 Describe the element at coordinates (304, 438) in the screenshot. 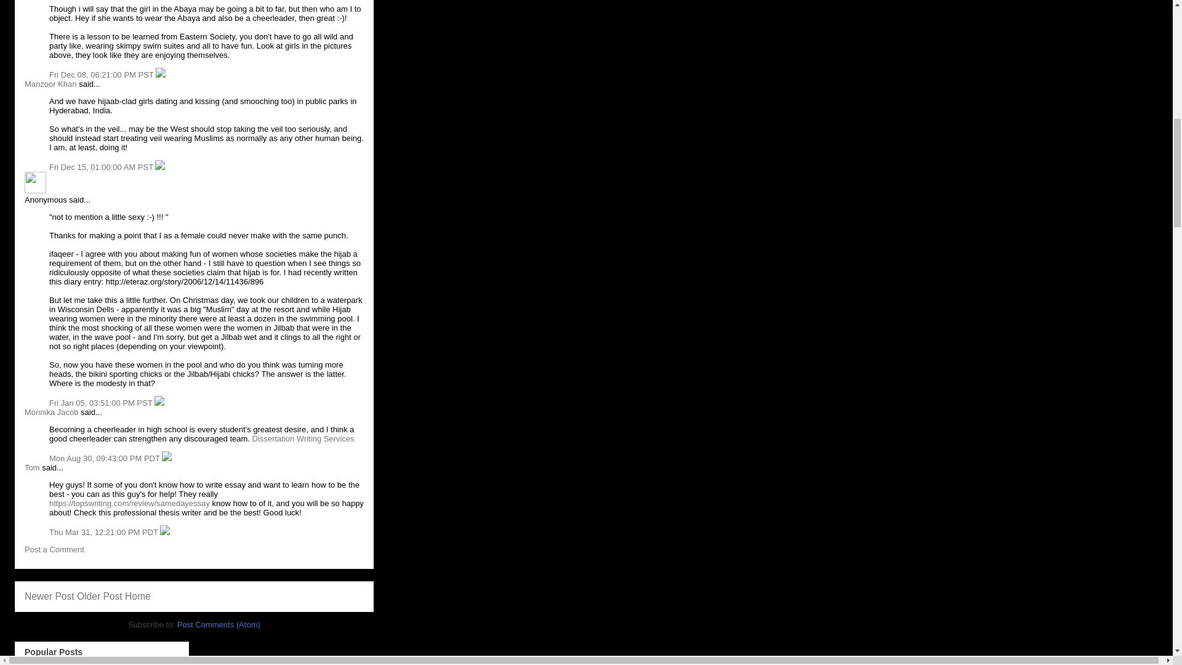

I see `Dissertation Writing Services` at that location.